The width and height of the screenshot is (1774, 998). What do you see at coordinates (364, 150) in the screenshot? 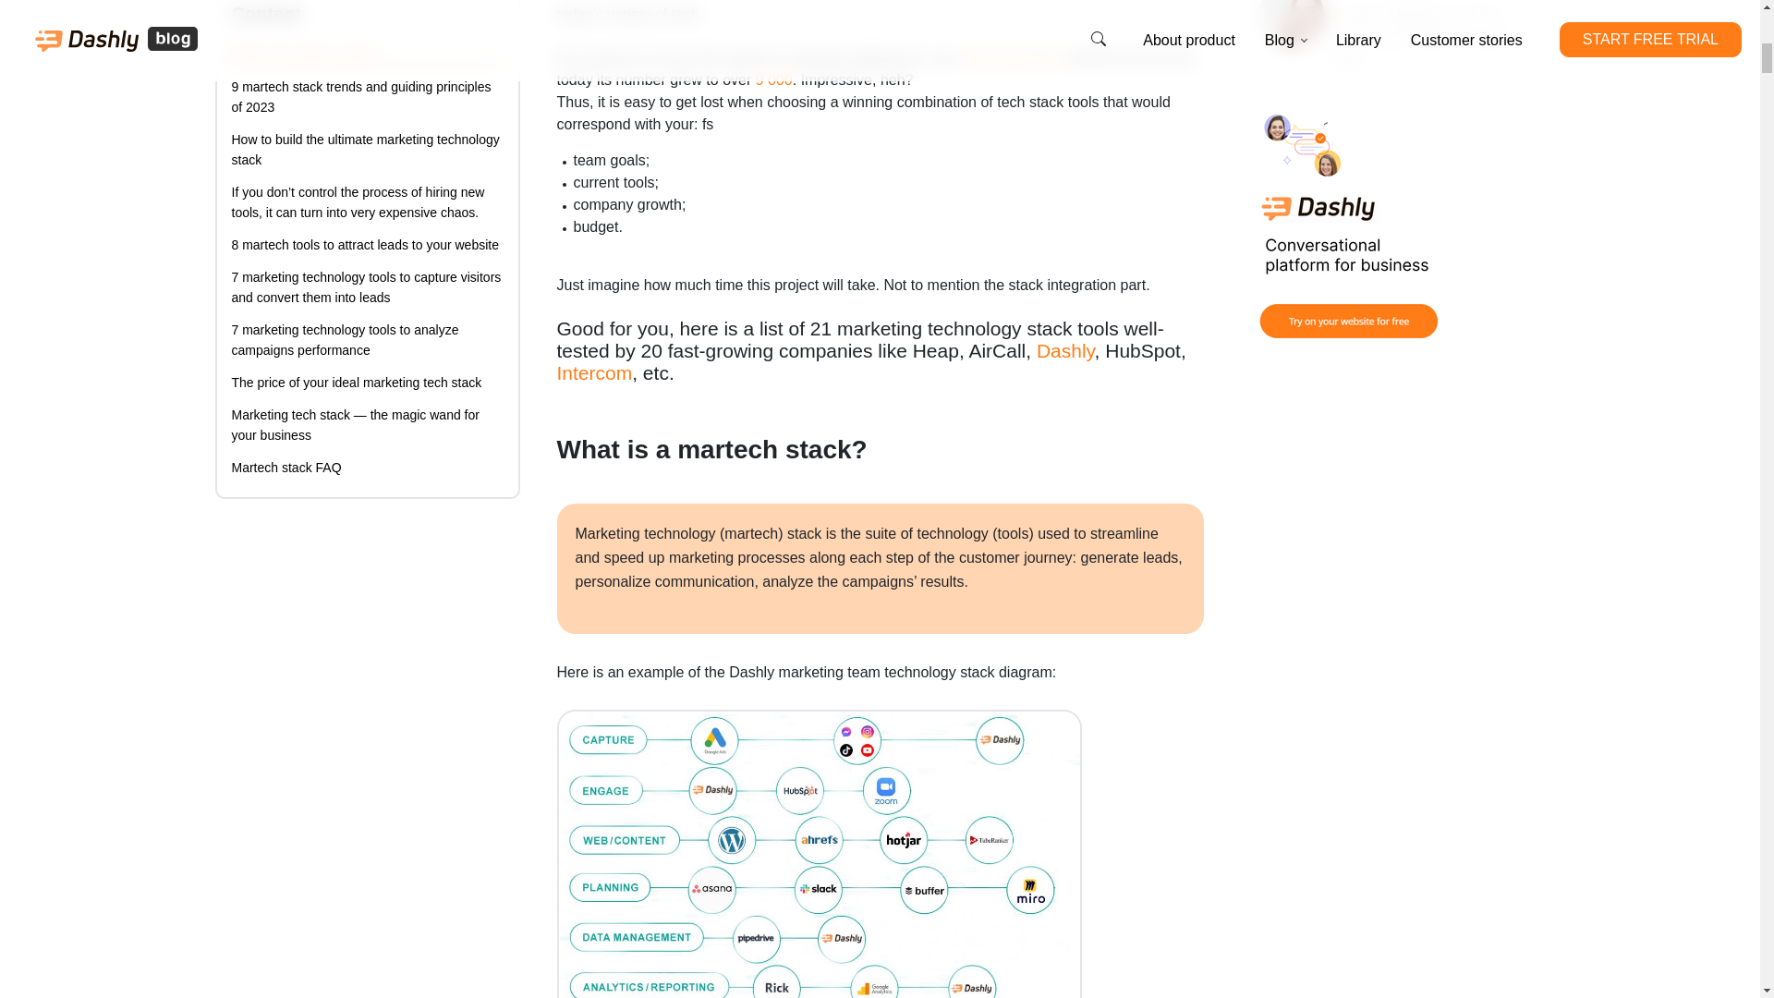
I see `How to build the ultimate marketing technology stack` at bounding box center [364, 150].